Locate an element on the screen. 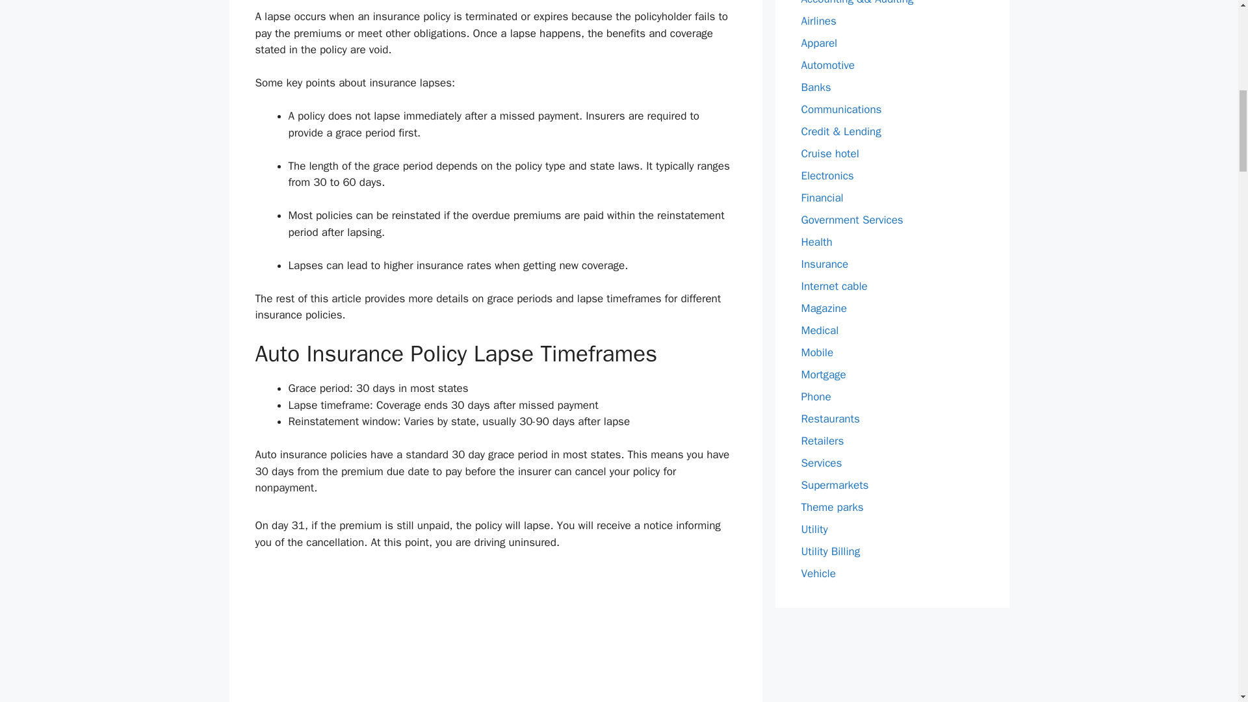  Advertisement is located at coordinates (495, 634).